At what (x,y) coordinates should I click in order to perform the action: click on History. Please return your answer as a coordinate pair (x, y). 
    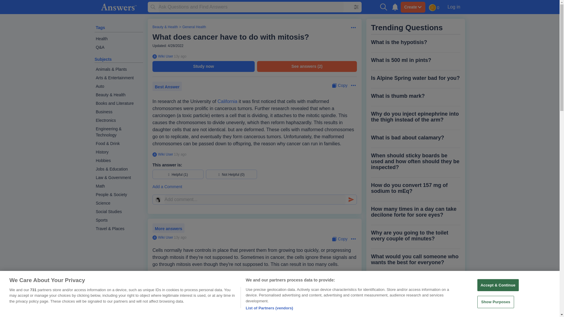
    Looking at the image, I should click on (119, 152).